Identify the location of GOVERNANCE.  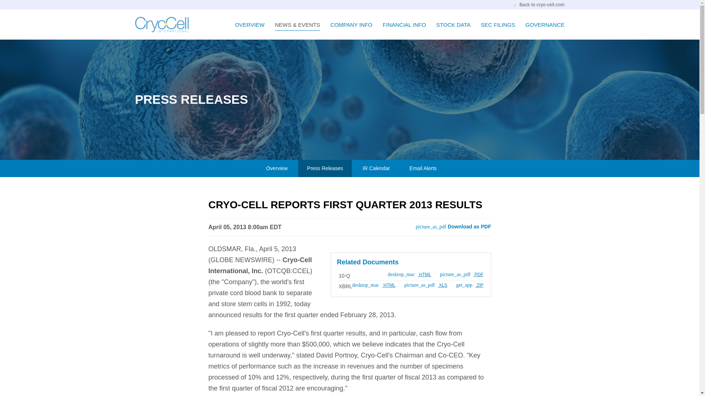
(542, 30).